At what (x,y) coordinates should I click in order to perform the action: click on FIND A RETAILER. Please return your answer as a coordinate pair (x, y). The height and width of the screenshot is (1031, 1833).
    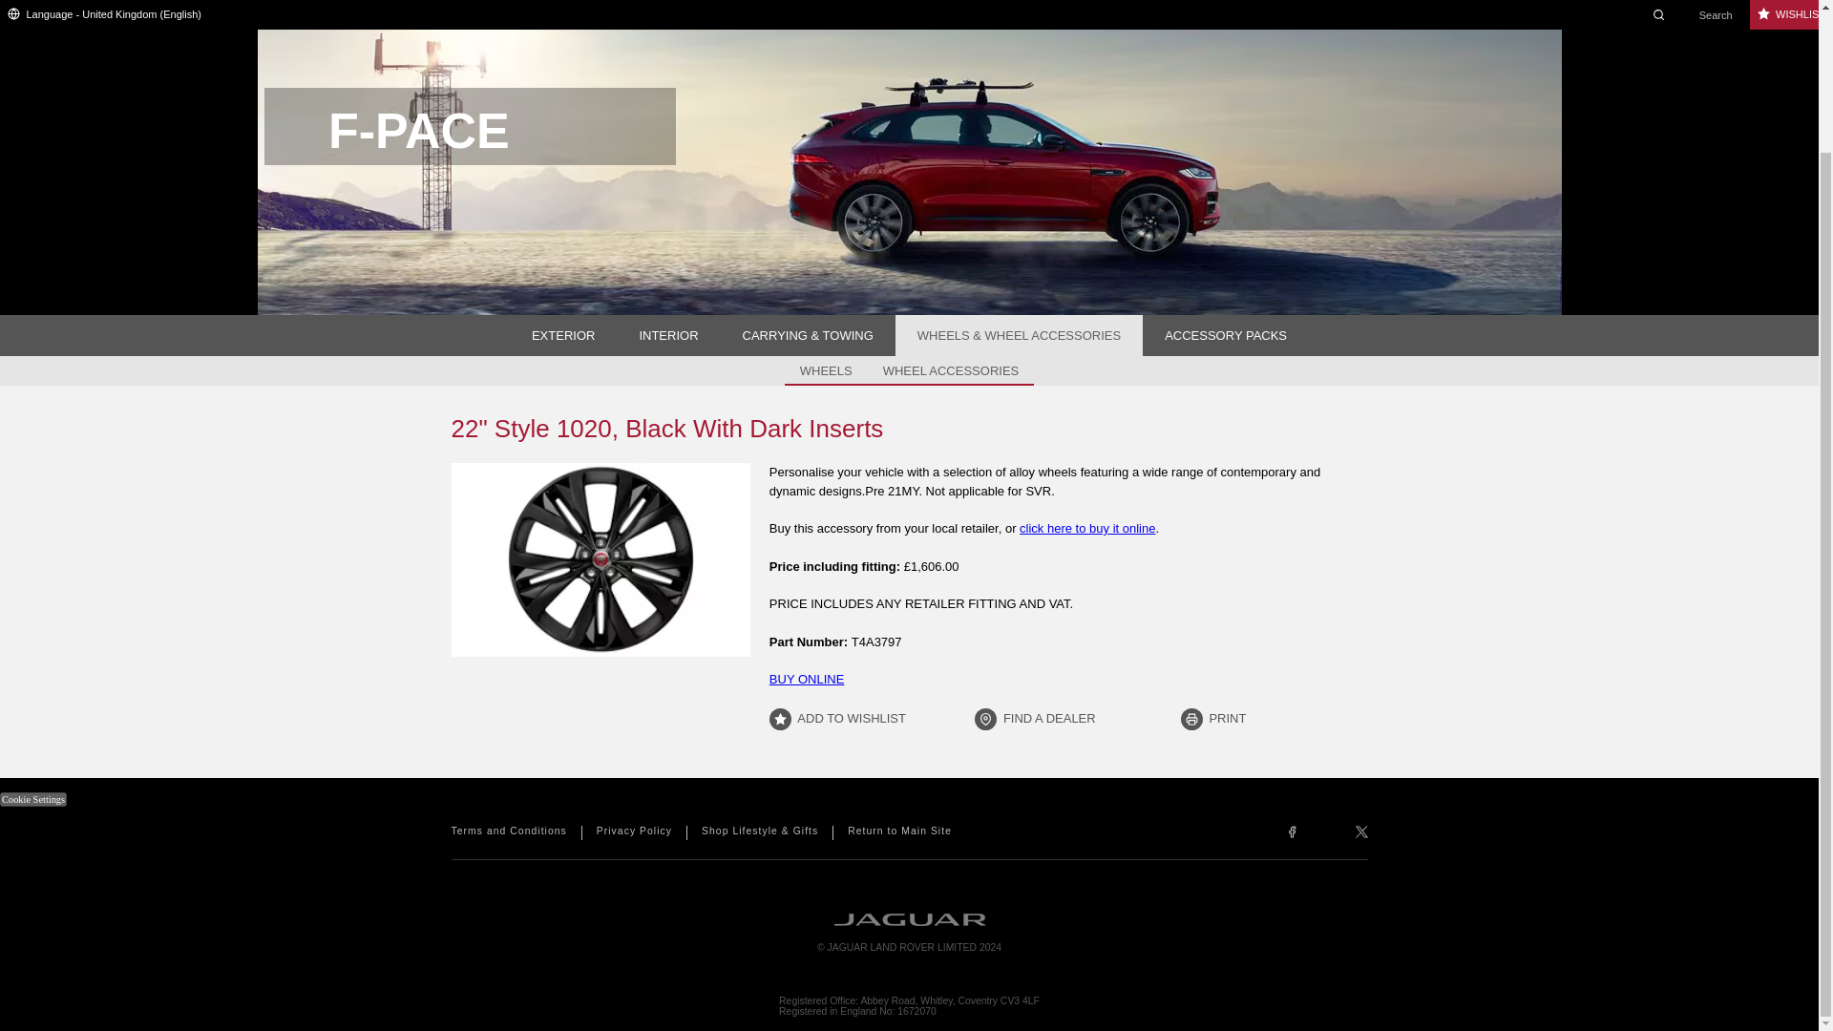
    Looking at the image, I should click on (998, 4).